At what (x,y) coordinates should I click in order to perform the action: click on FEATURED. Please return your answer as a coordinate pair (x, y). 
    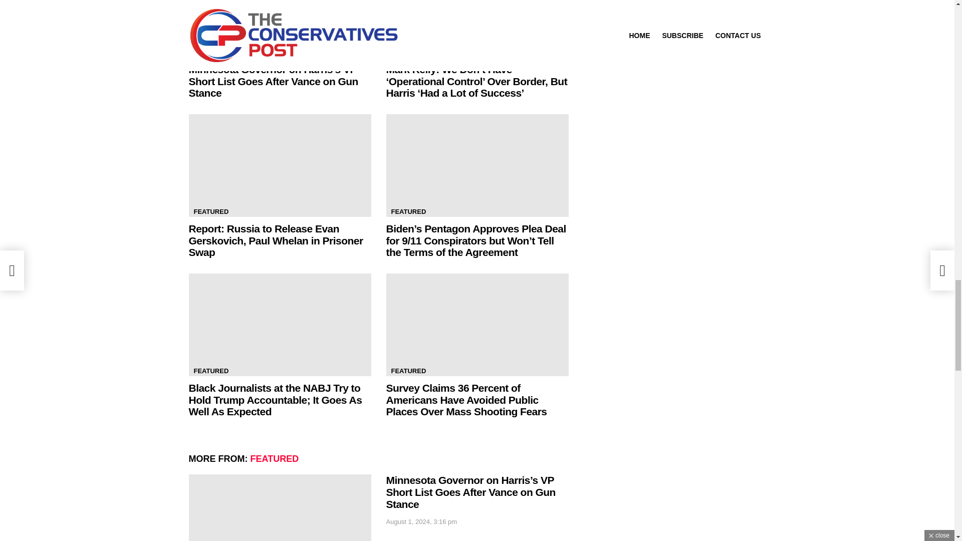
    Looking at the image, I should click on (408, 52).